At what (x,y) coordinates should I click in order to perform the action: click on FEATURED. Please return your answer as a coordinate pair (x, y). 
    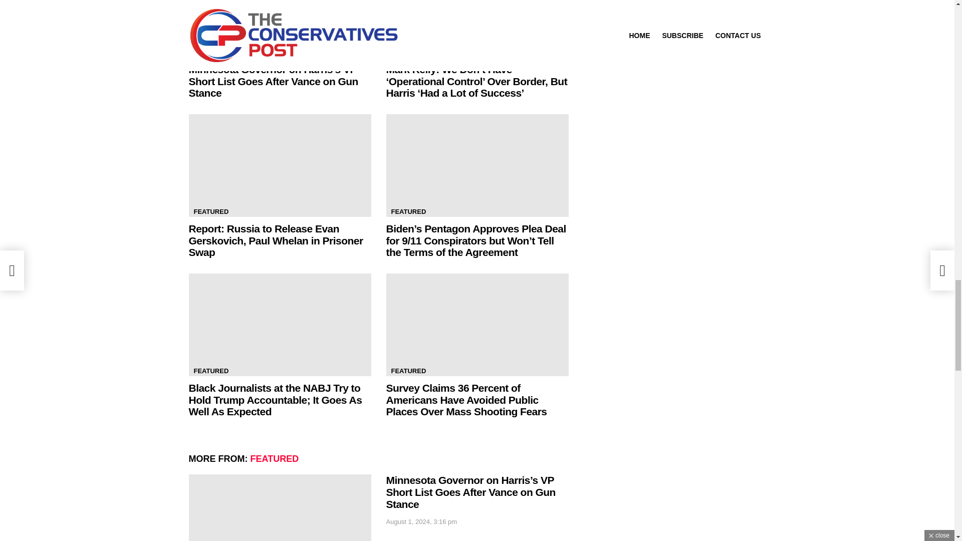
    Looking at the image, I should click on (408, 52).